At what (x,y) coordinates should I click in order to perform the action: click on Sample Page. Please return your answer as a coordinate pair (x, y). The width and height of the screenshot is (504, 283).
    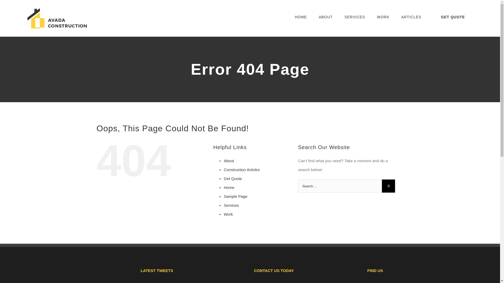
    Looking at the image, I should click on (235, 196).